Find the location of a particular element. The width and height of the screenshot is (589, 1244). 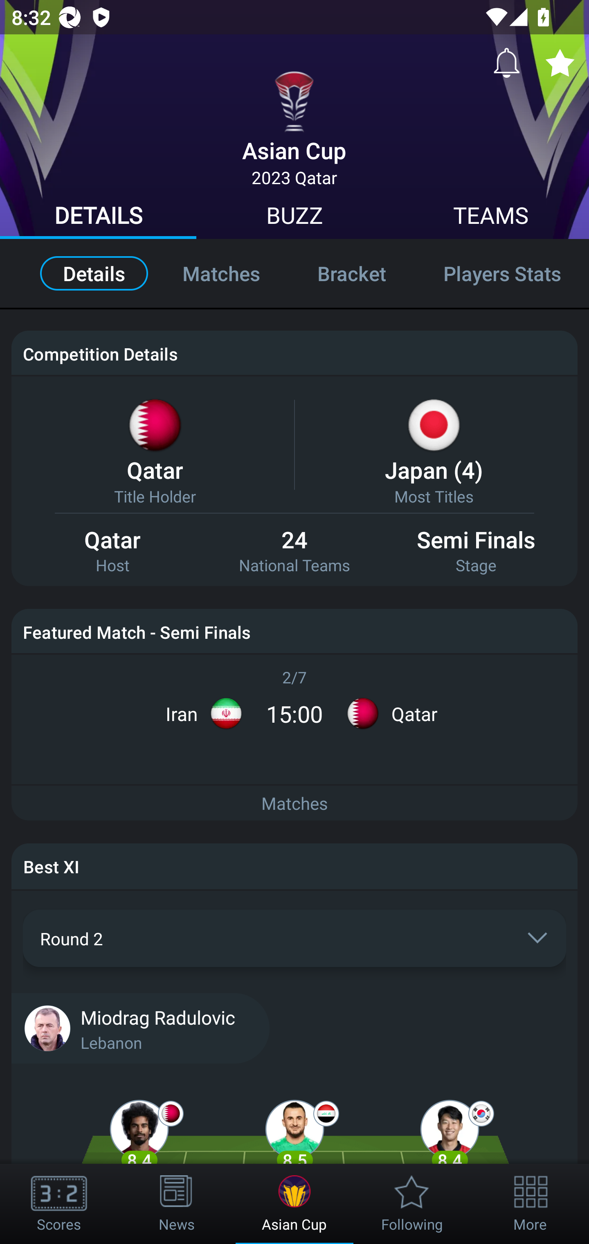

More is located at coordinates (530, 1204).